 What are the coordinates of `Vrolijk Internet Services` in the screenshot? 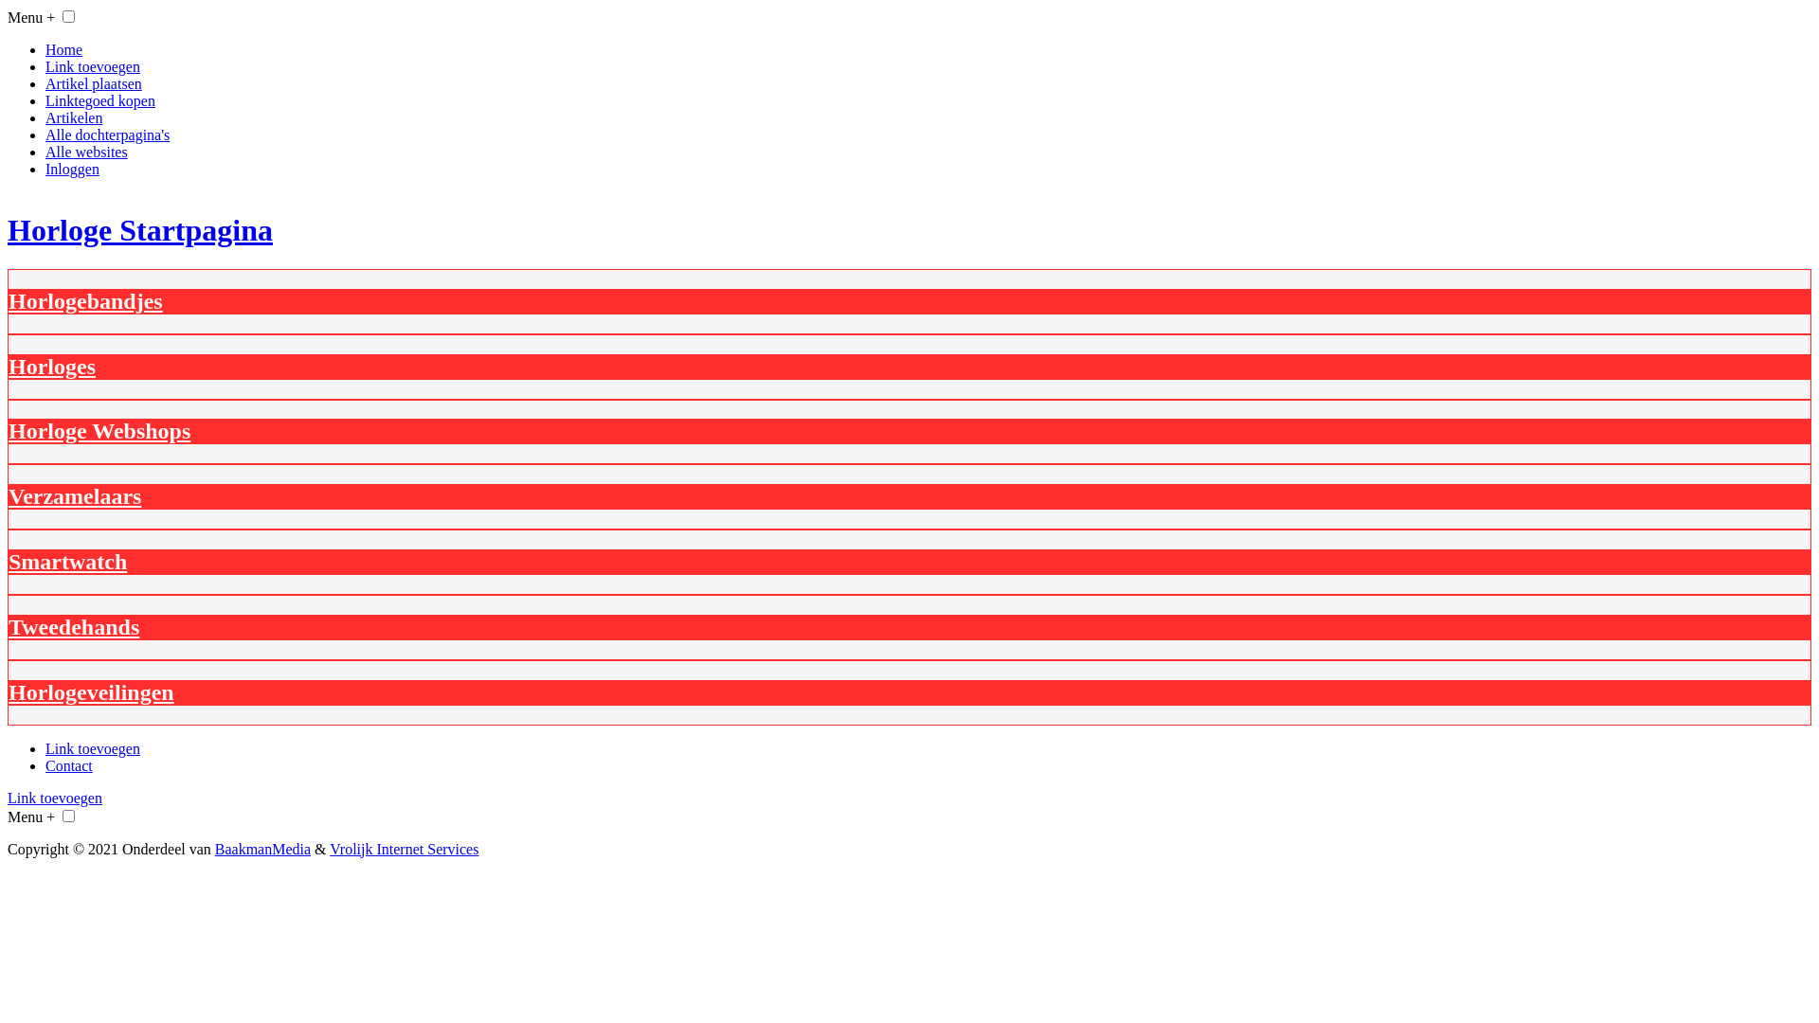 It's located at (404, 849).